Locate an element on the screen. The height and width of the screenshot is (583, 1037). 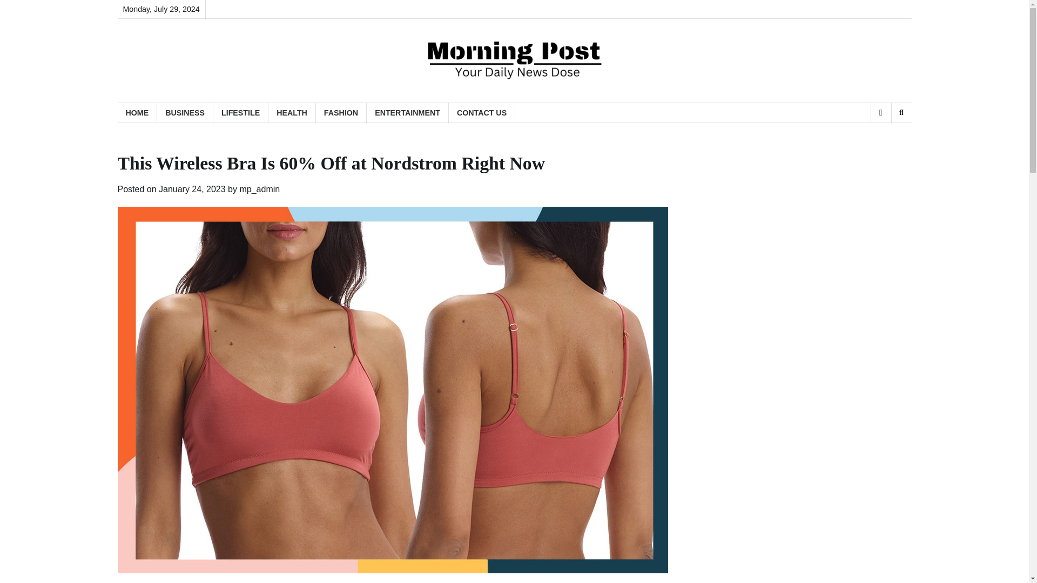
View Random Post is located at coordinates (880, 112).